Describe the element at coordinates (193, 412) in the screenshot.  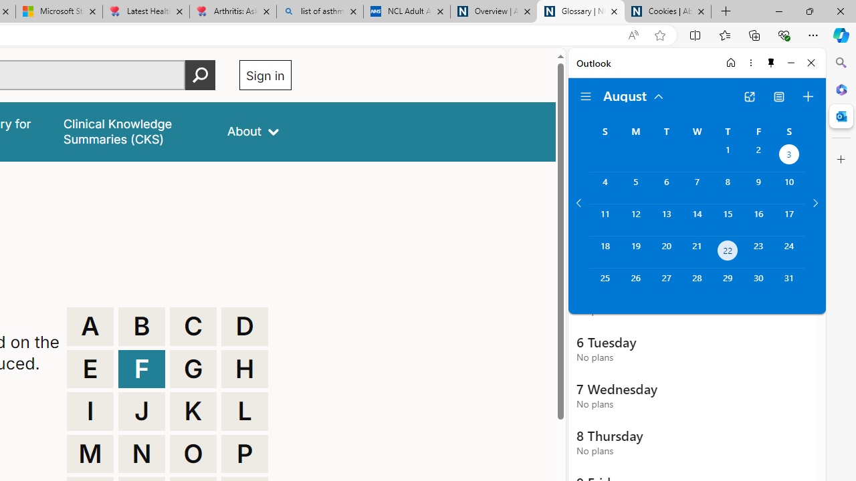
I see `K` at that location.